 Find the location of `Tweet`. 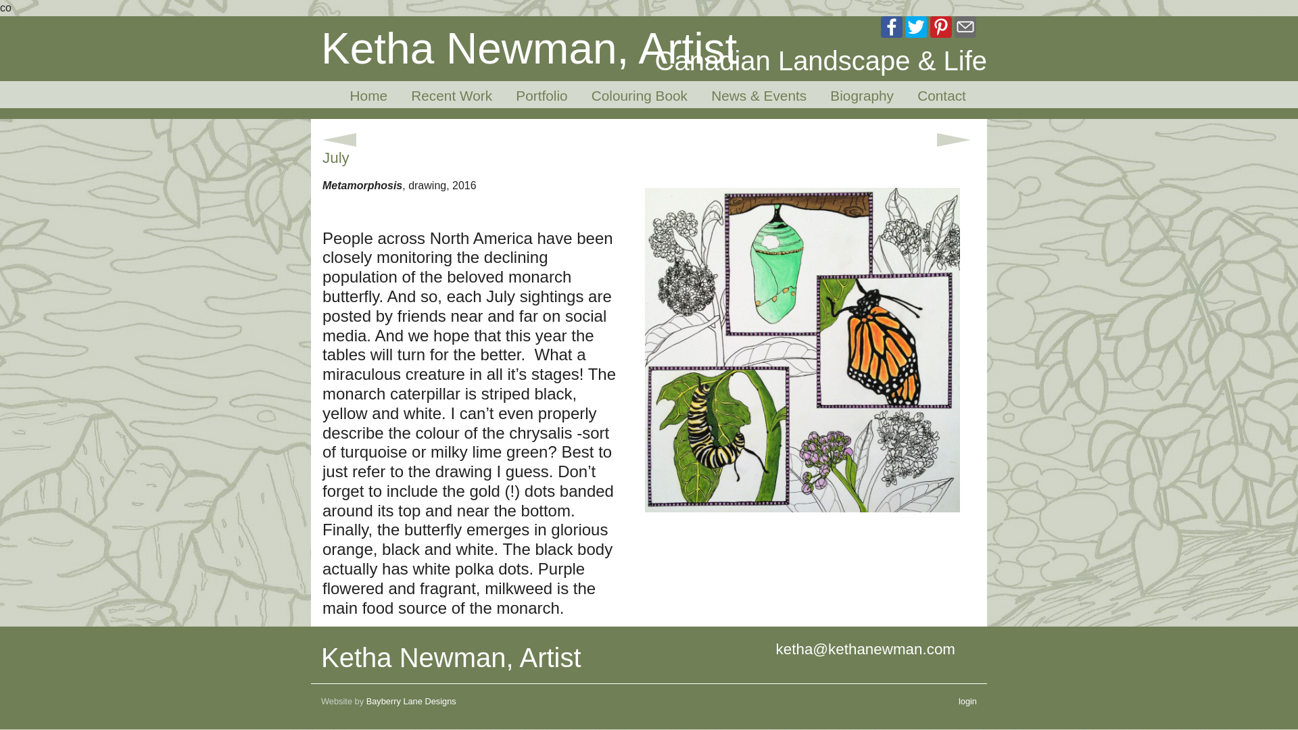

Tweet is located at coordinates (915, 26).